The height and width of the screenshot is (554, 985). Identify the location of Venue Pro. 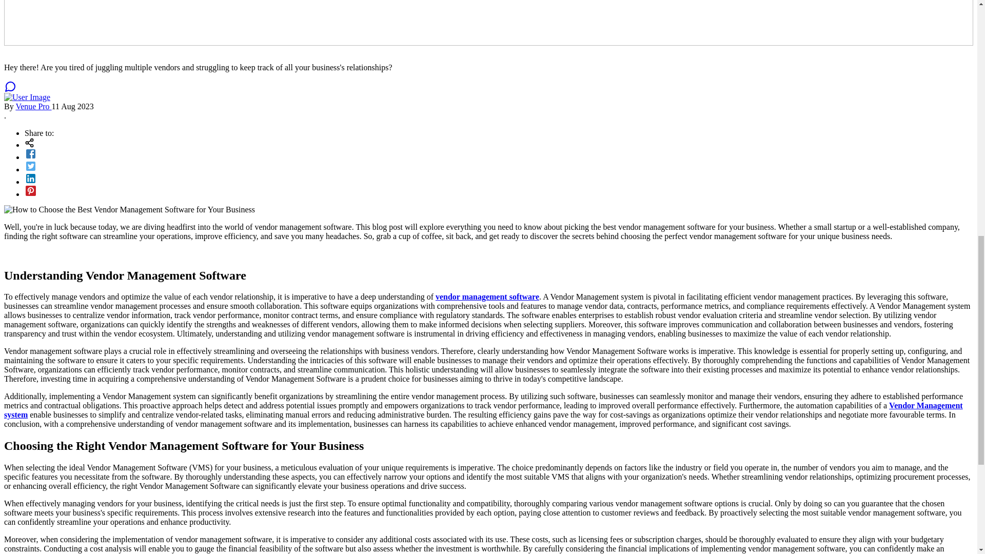
(33, 106).